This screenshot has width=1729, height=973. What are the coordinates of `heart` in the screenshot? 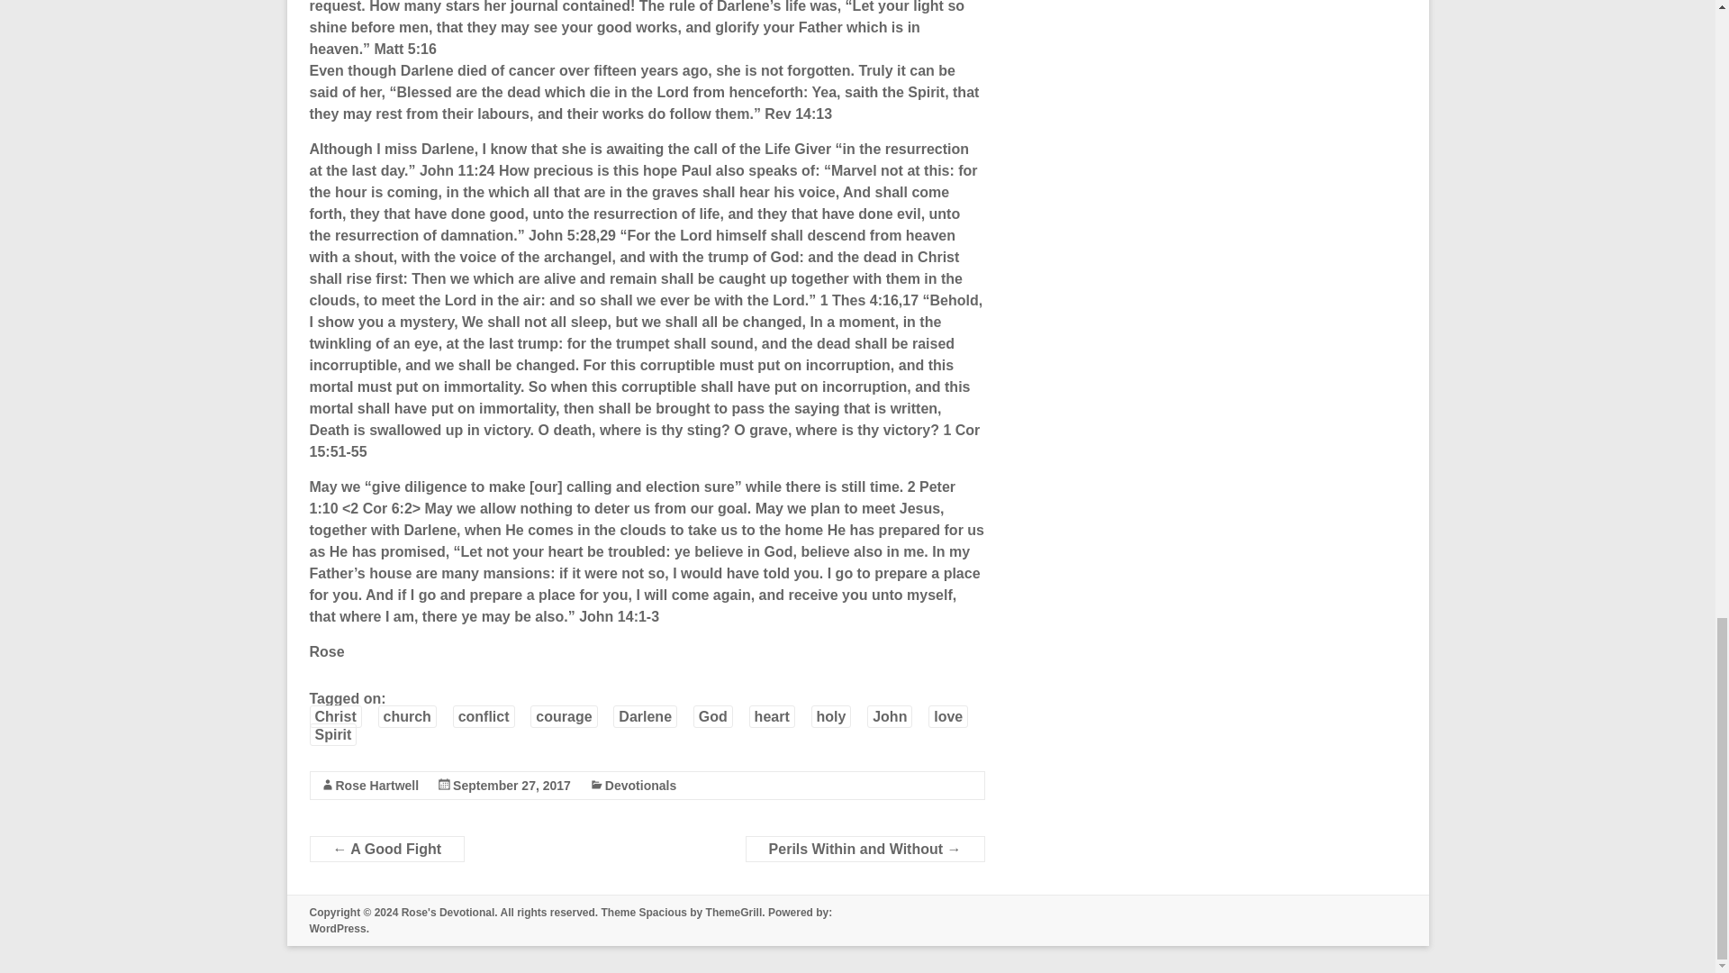 It's located at (772, 716).